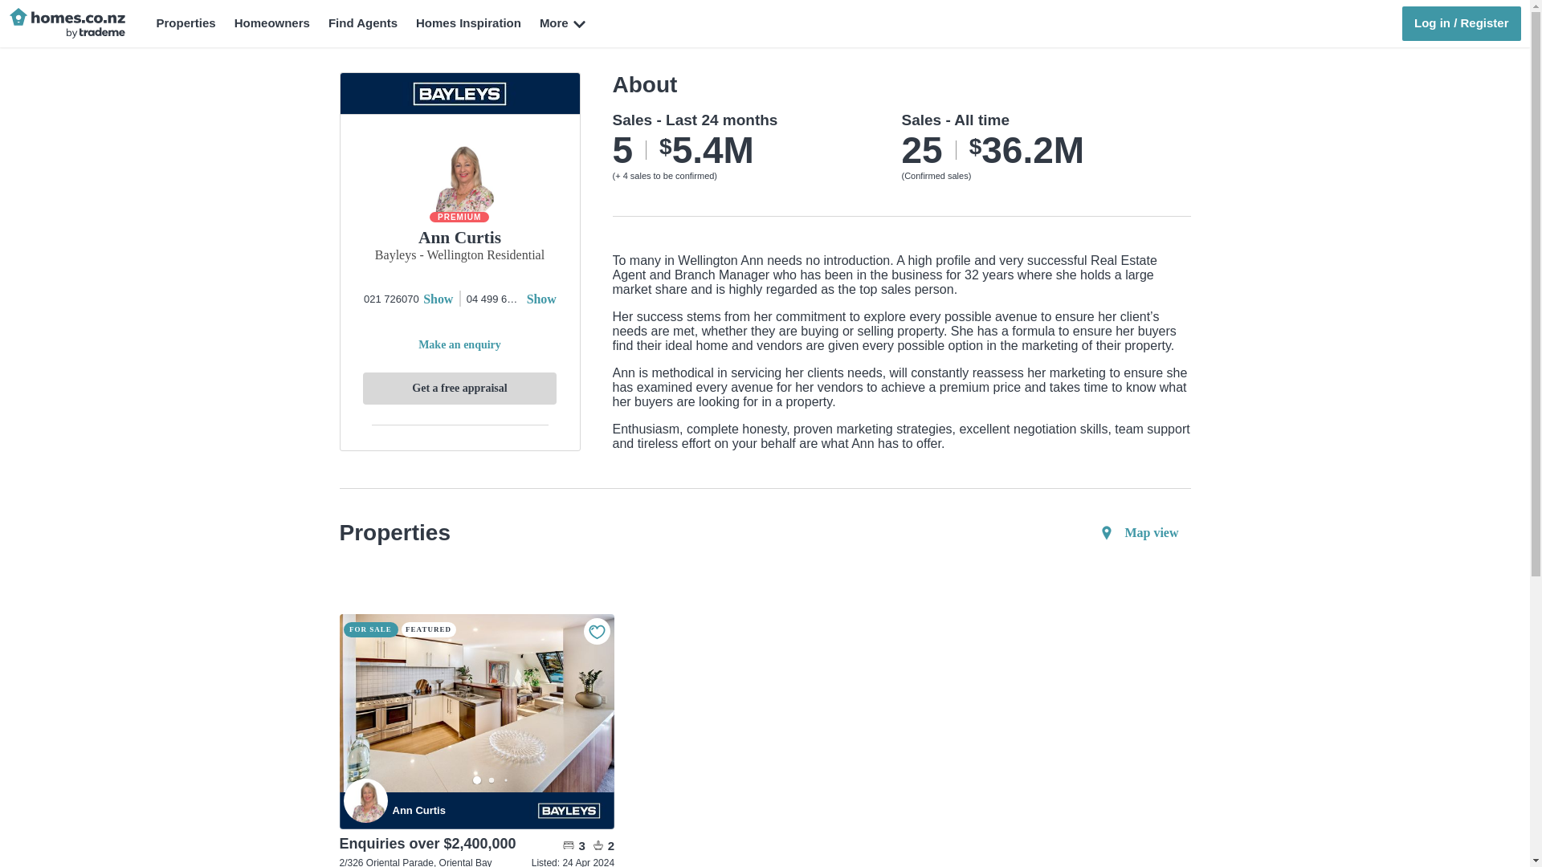 The height and width of the screenshot is (867, 1542). What do you see at coordinates (468, 23) in the screenshot?
I see `Homes Inspiration` at bounding box center [468, 23].